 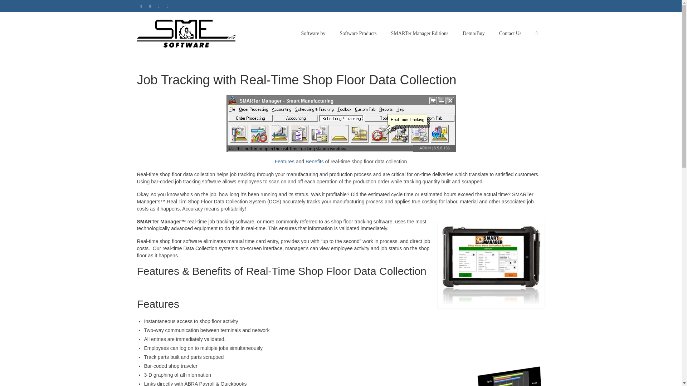 I want to click on Software Products, so click(x=358, y=34).